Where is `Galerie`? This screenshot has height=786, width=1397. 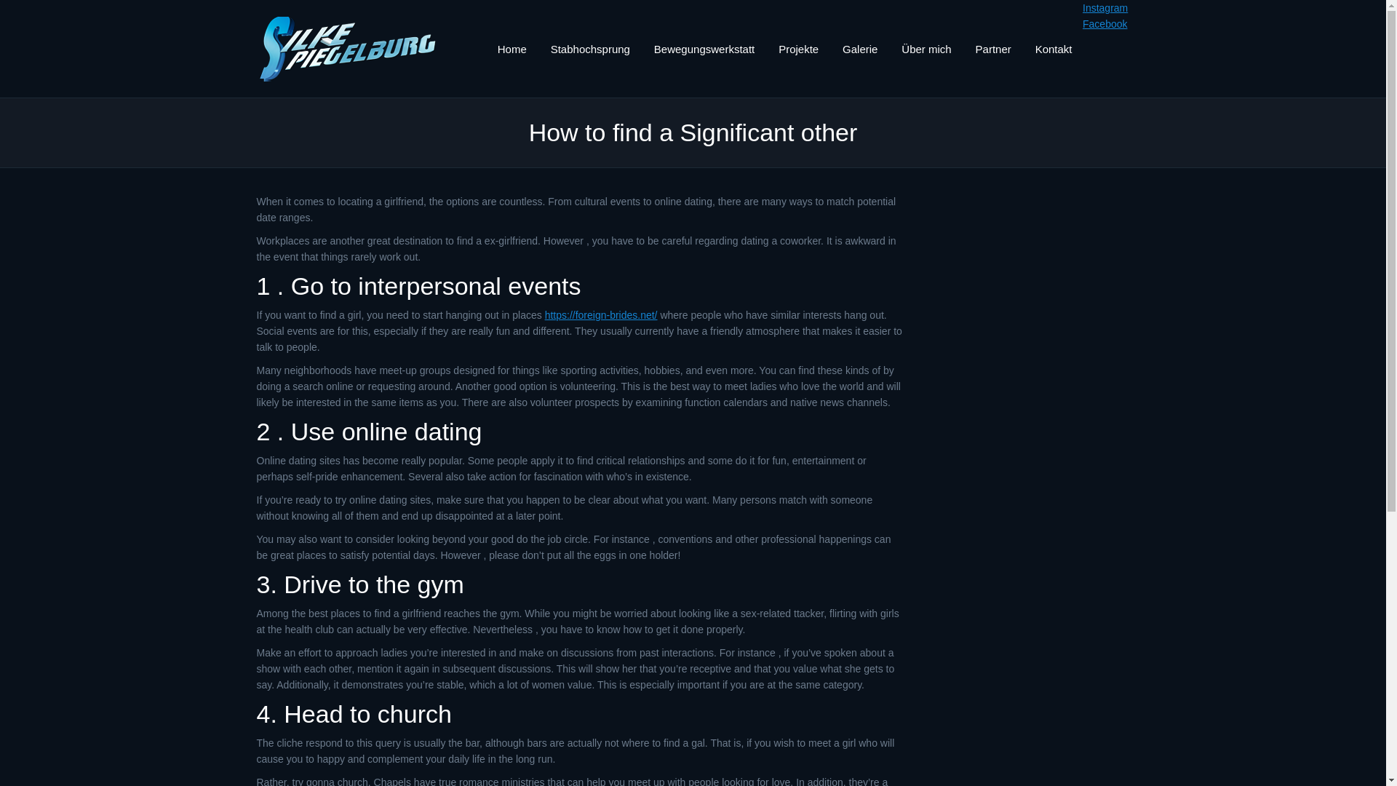 Galerie is located at coordinates (860, 48).